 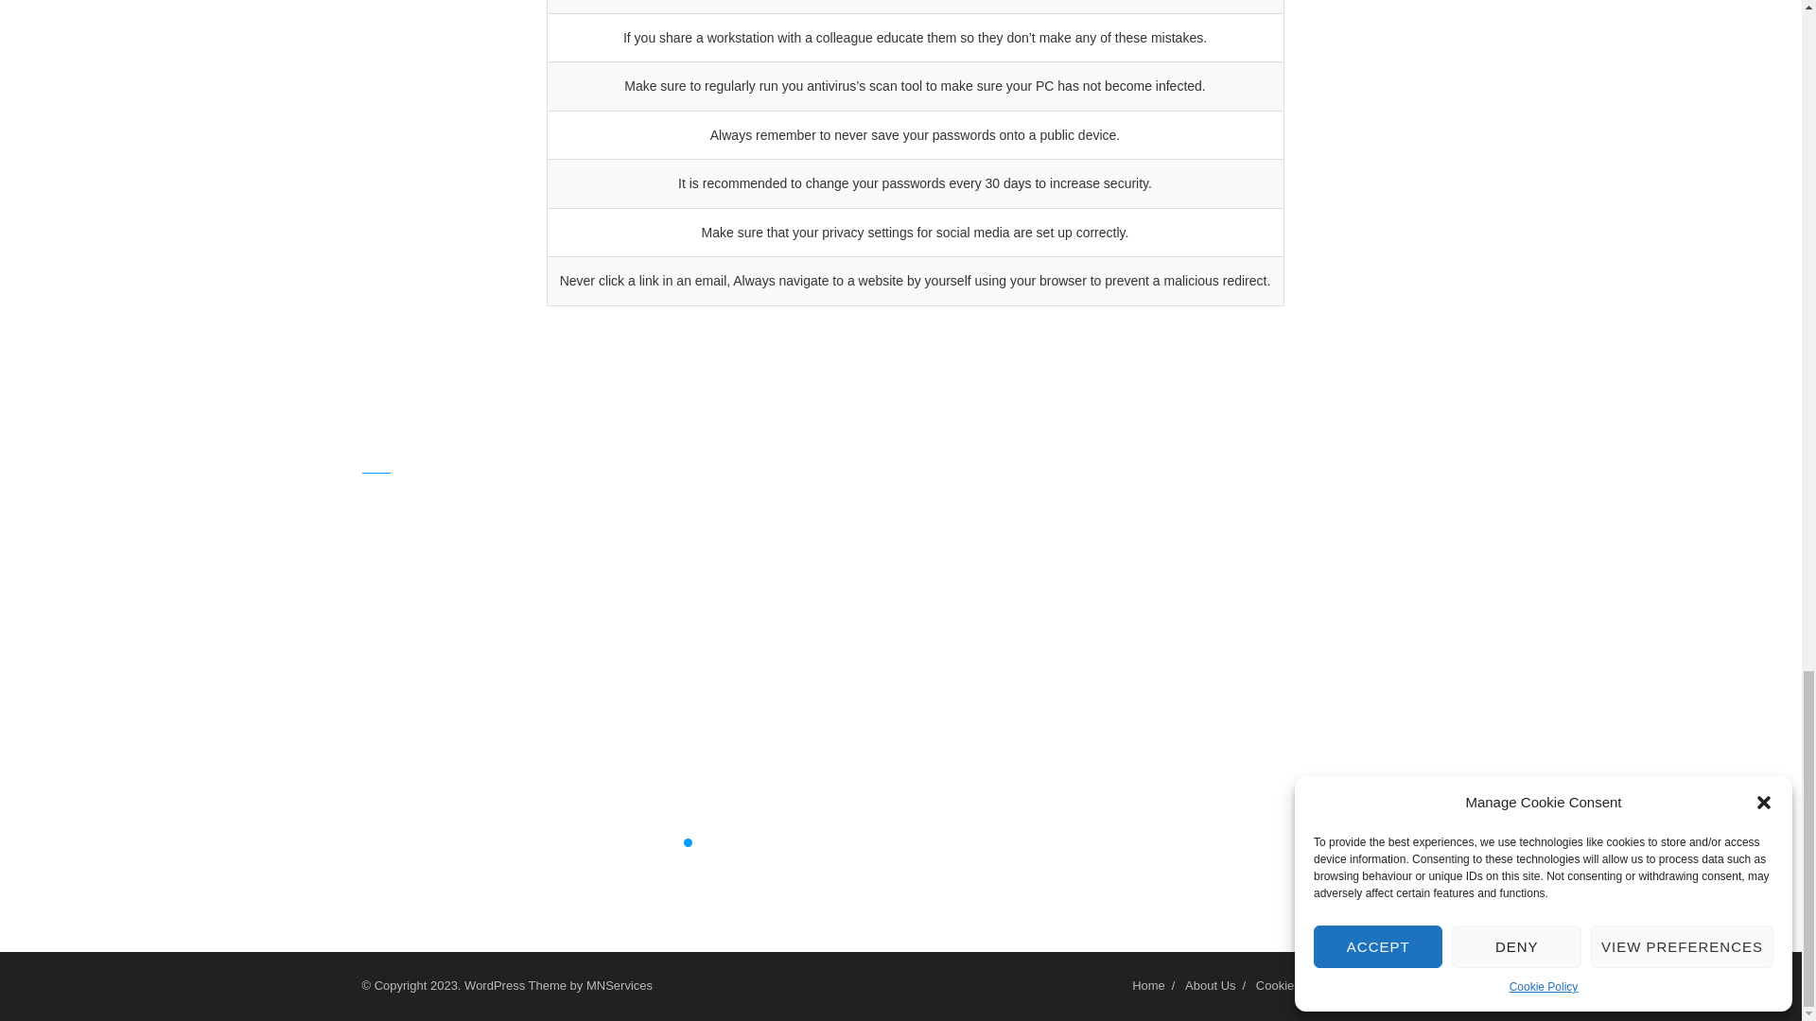 I want to click on WordPress Theme, so click(x=515, y=985).